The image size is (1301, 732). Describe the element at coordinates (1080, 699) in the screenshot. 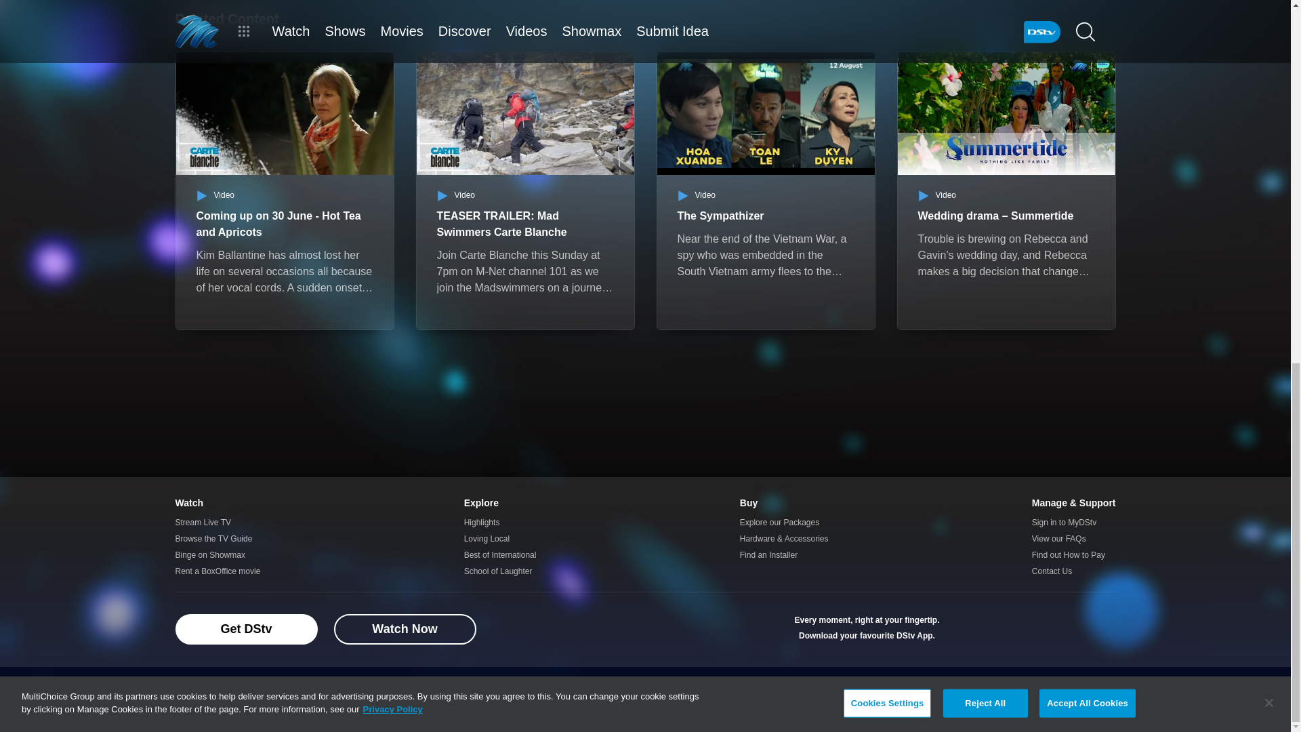

I see `Facebook` at that location.